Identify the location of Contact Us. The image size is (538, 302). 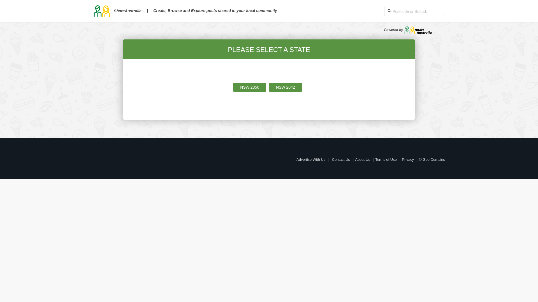
(341, 159).